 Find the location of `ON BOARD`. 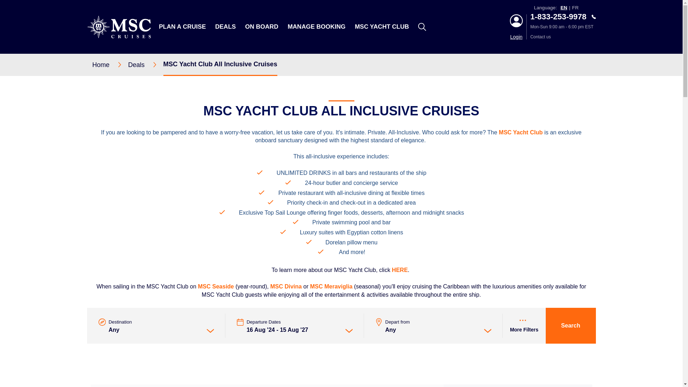

ON BOARD is located at coordinates (262, 27).